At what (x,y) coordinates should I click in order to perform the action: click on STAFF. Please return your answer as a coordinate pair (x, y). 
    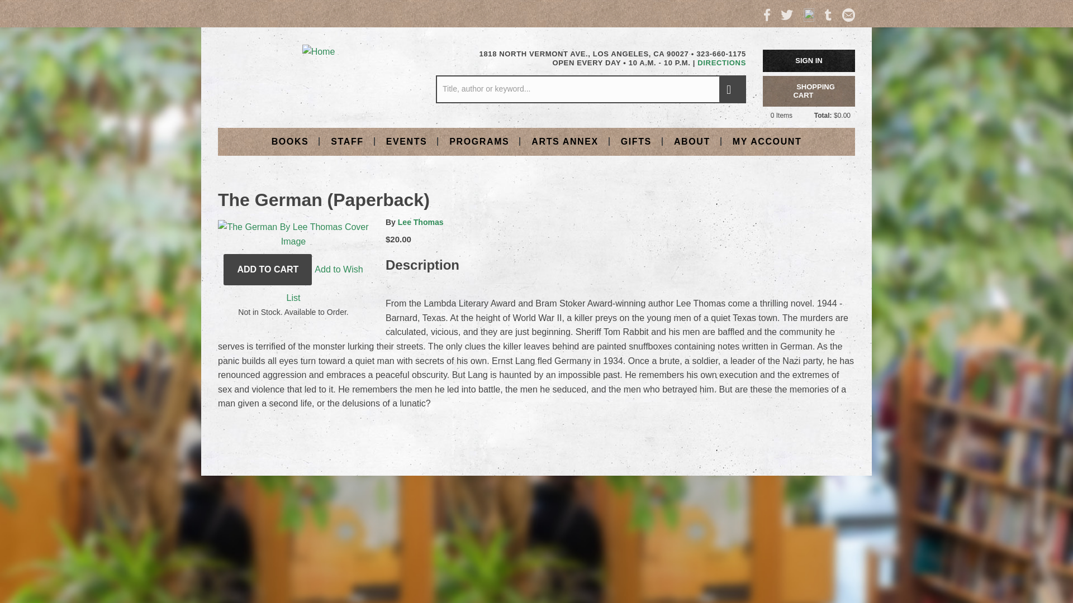
    Looking at the image, I should click on (347, 141).